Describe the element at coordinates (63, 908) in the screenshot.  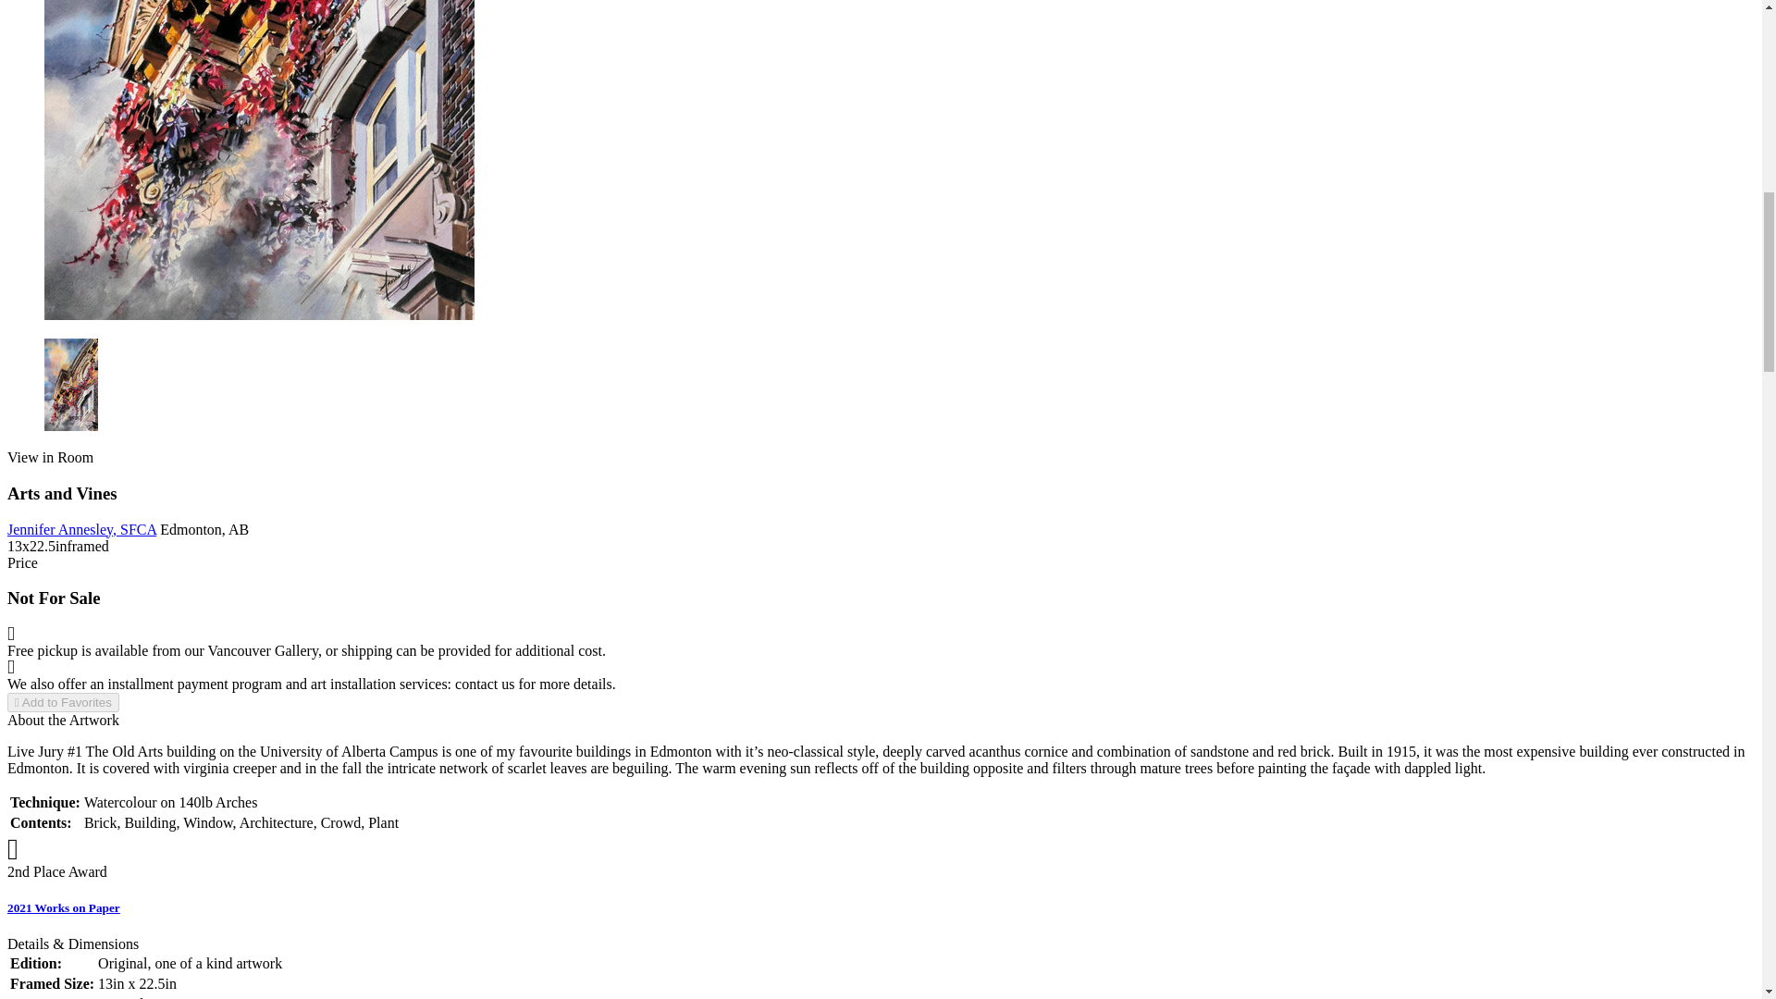
I see `2021 Works on Paper` at that location.